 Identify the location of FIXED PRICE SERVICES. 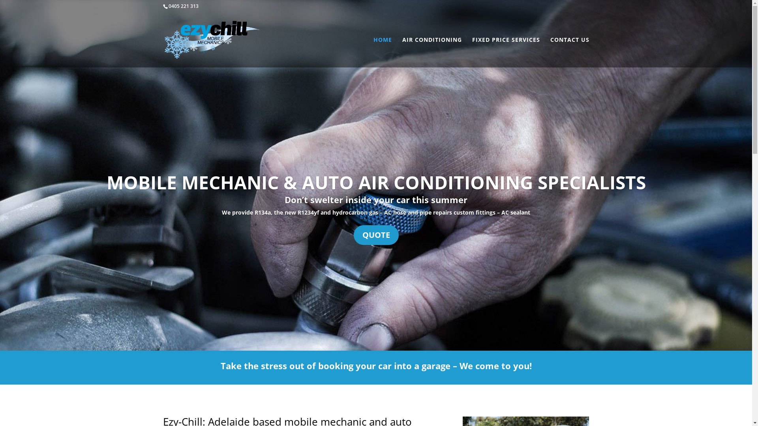
(506, 52).